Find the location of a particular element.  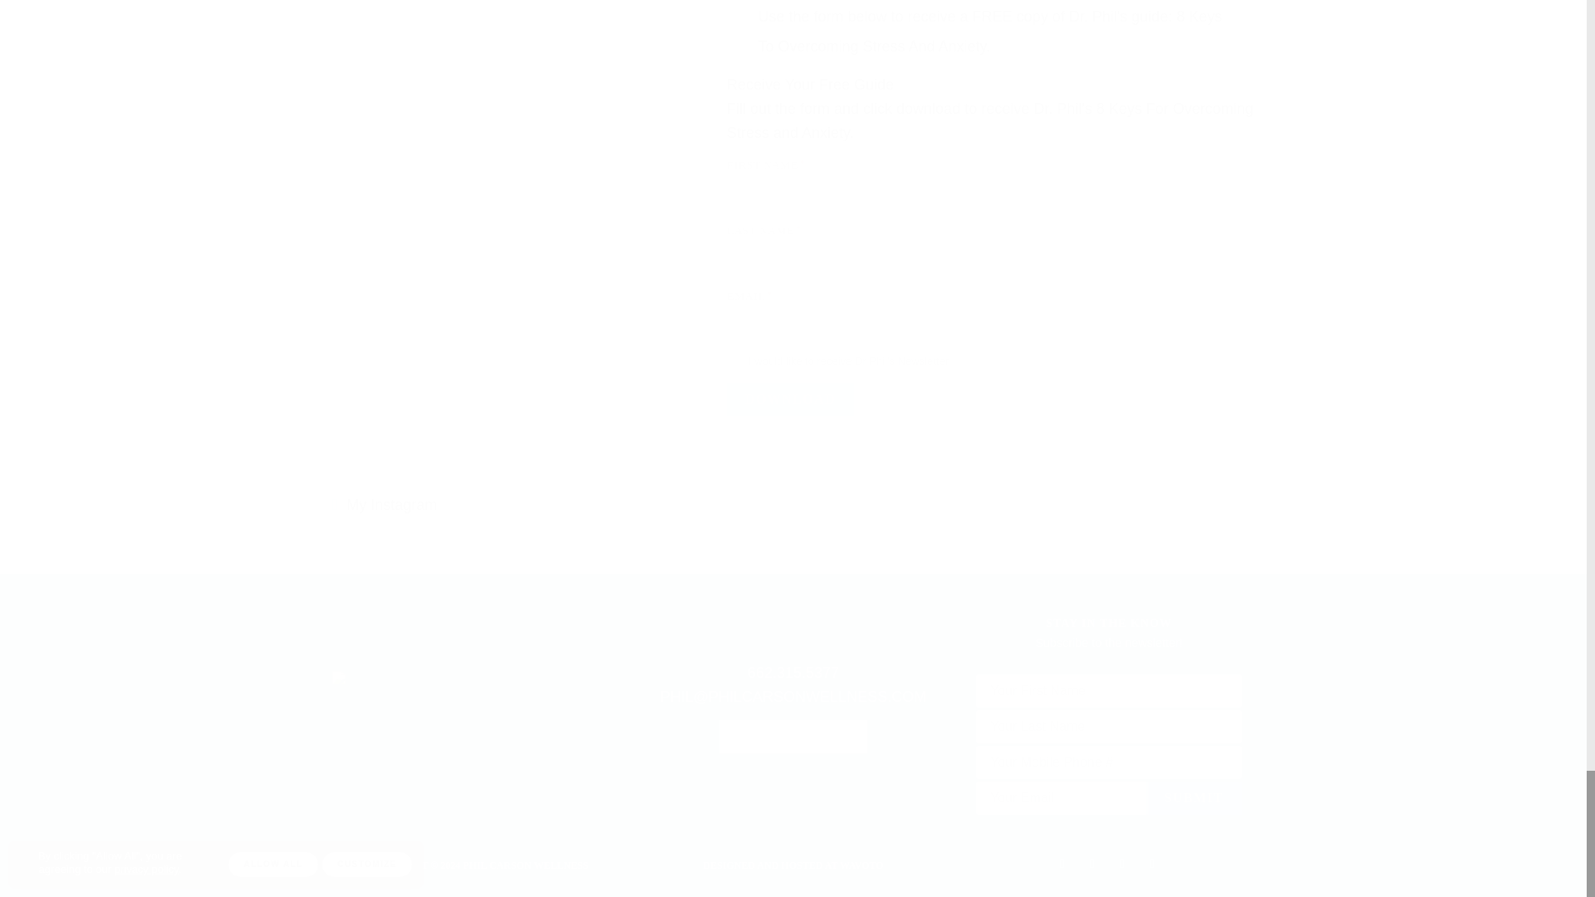

WAVOTO is located at coordinates (861, 865).